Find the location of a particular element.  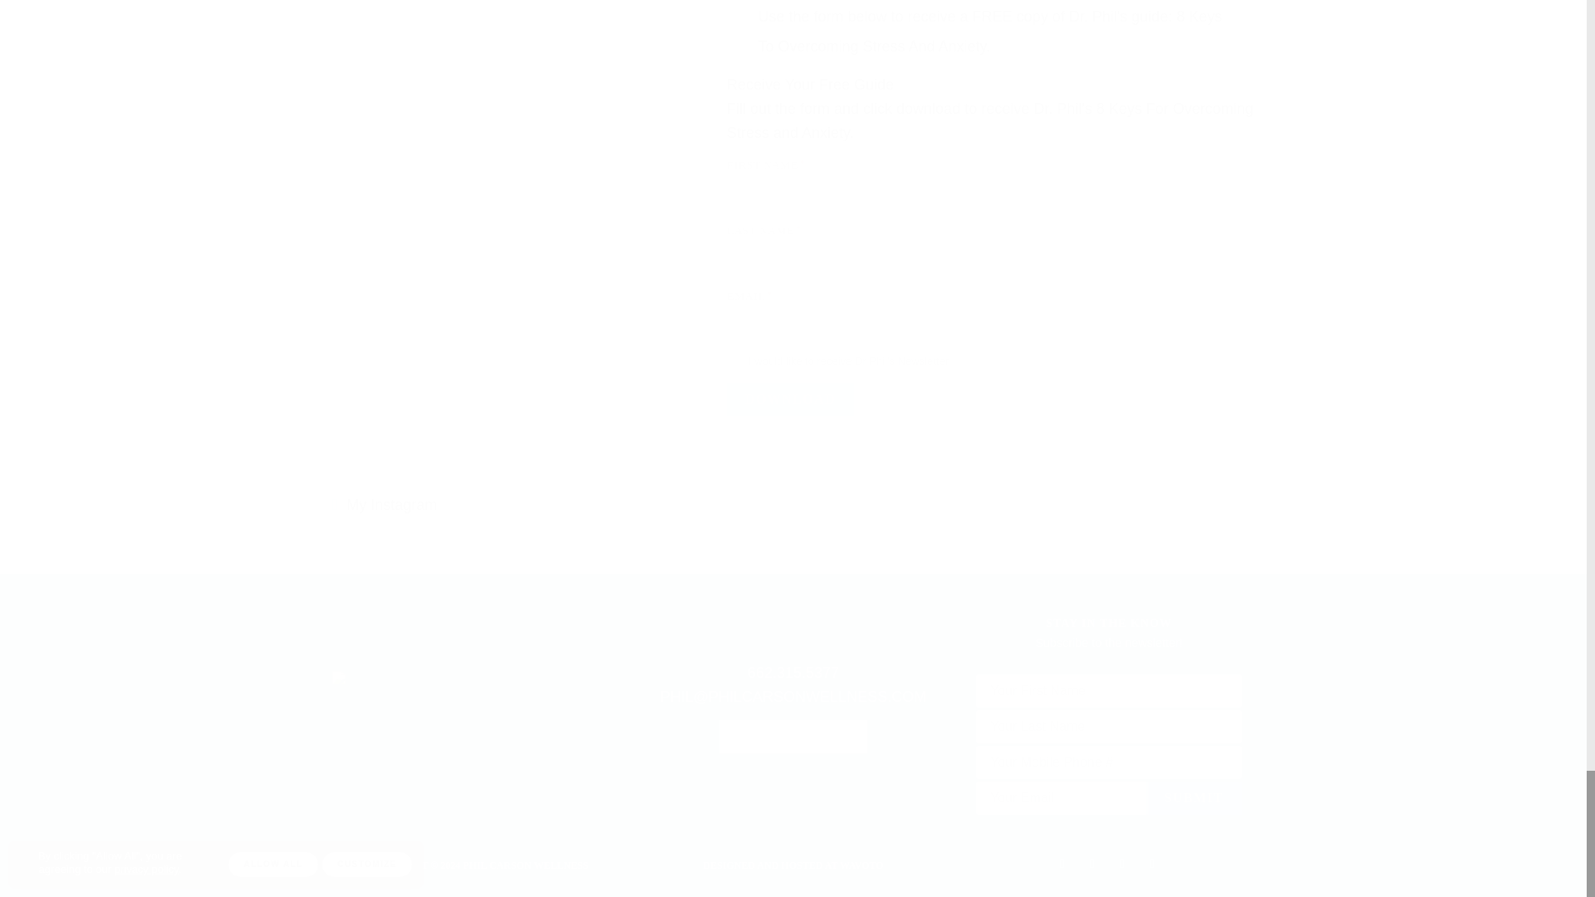

WAVOTO is located at coordinates (861, 865).